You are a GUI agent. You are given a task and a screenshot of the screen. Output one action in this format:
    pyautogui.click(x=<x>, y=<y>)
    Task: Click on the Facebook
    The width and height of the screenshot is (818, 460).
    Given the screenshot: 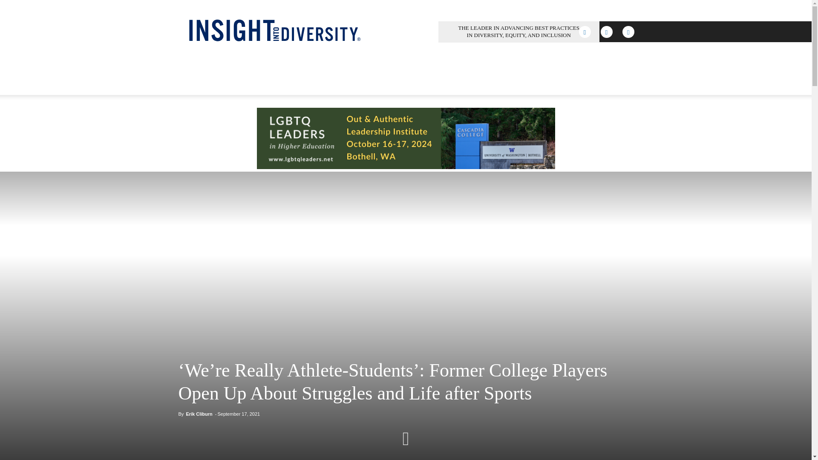 What is the action you would take?
    pyautogui.click(x=584, y=32)
    